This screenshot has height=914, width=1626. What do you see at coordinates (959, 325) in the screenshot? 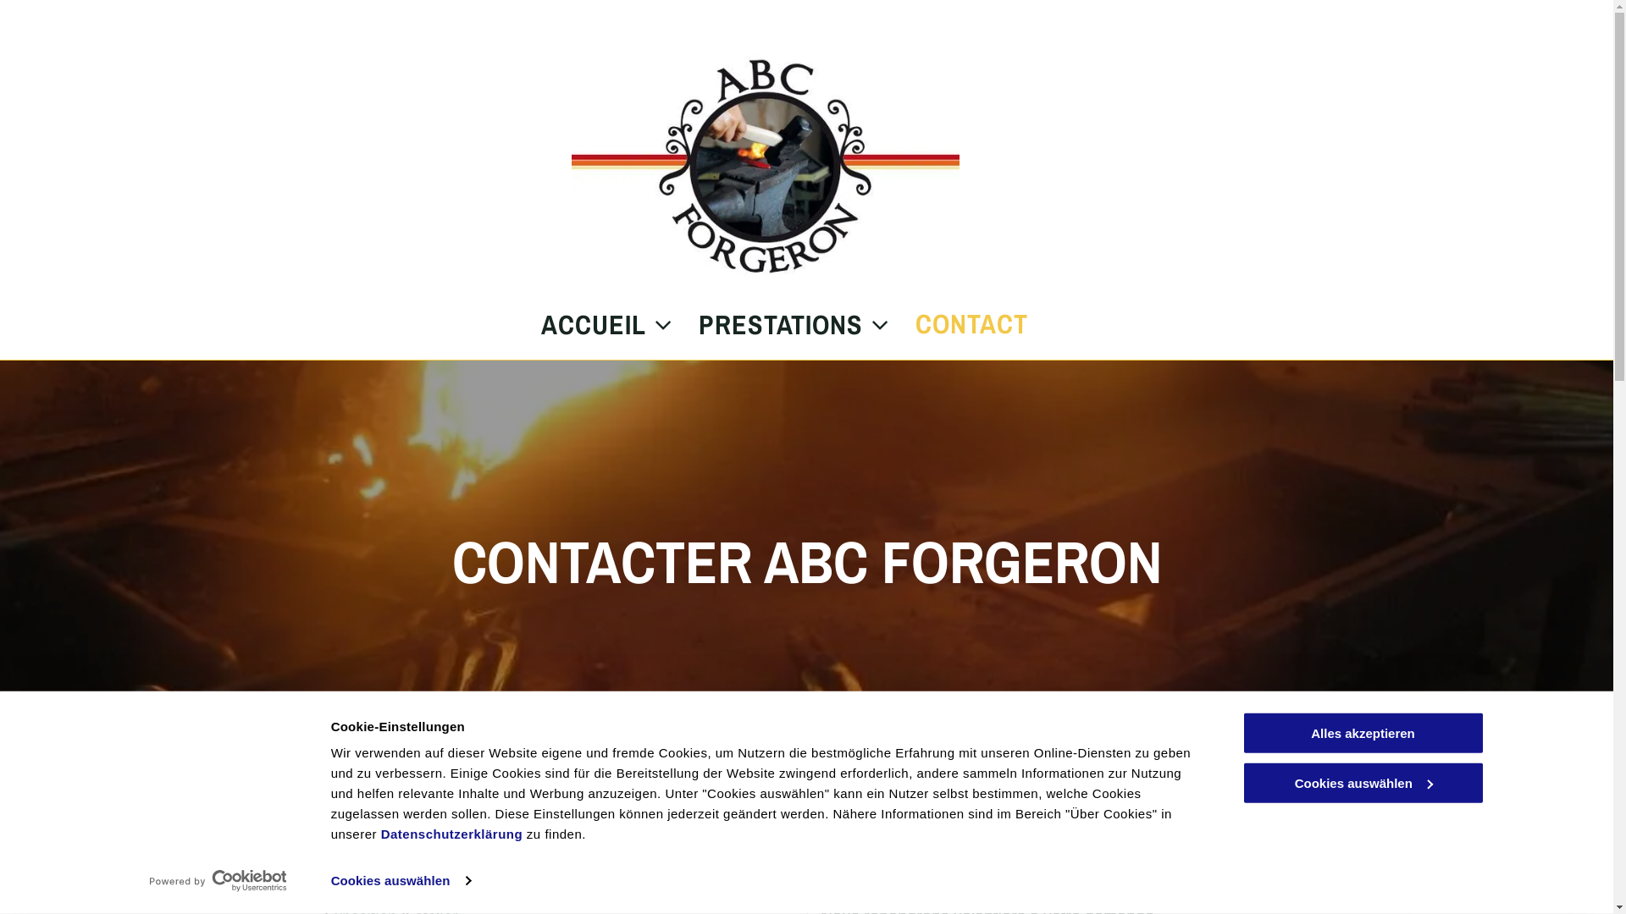
I see `CONTACT` at bounding box center [959, 325].